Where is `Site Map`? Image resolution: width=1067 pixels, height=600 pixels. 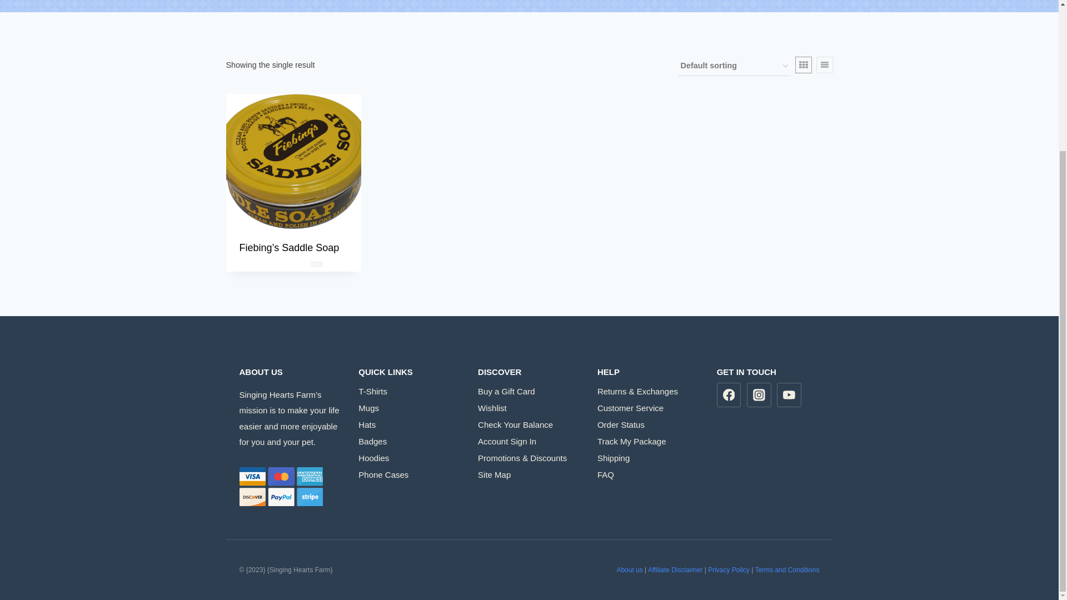
Site Map is located at coordinates (529, 474).